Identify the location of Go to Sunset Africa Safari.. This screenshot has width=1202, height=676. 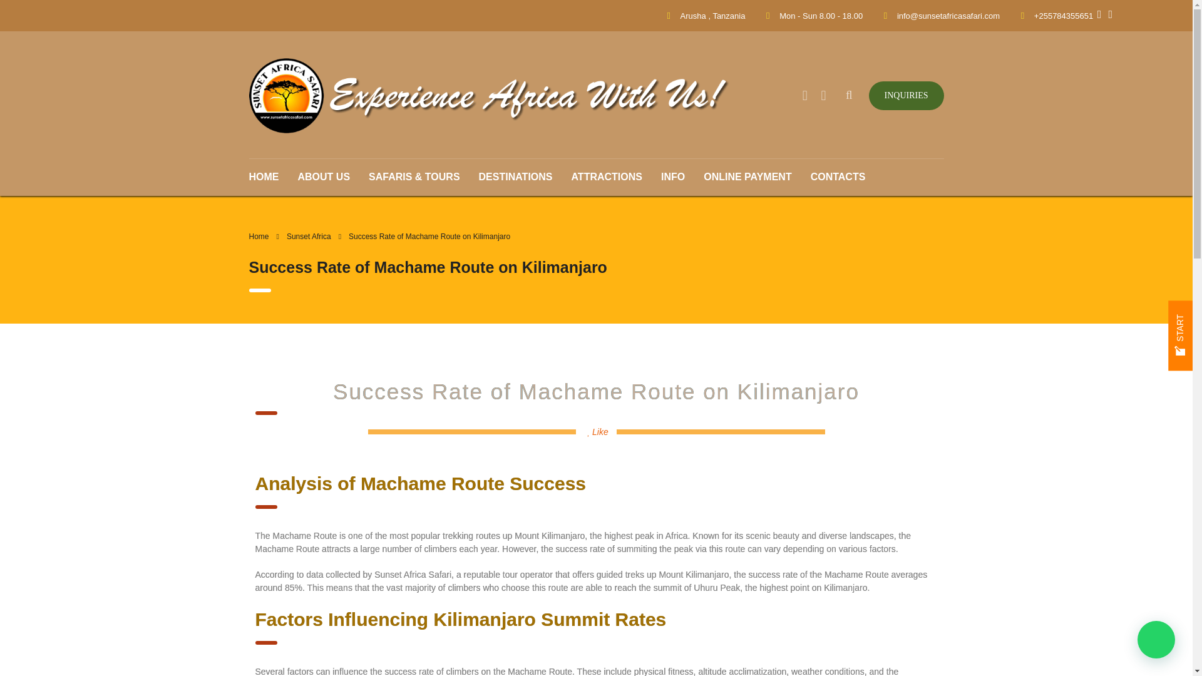
(259, 237).